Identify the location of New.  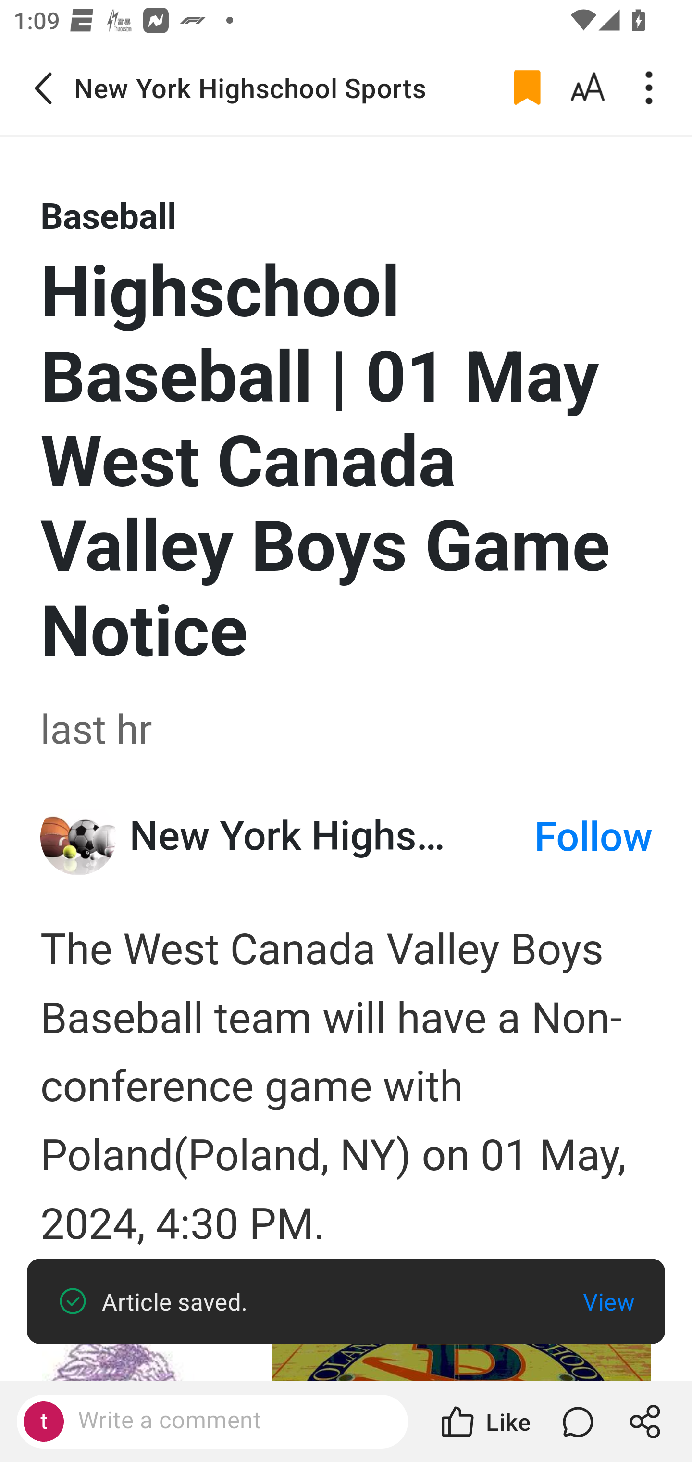
(79, 837).